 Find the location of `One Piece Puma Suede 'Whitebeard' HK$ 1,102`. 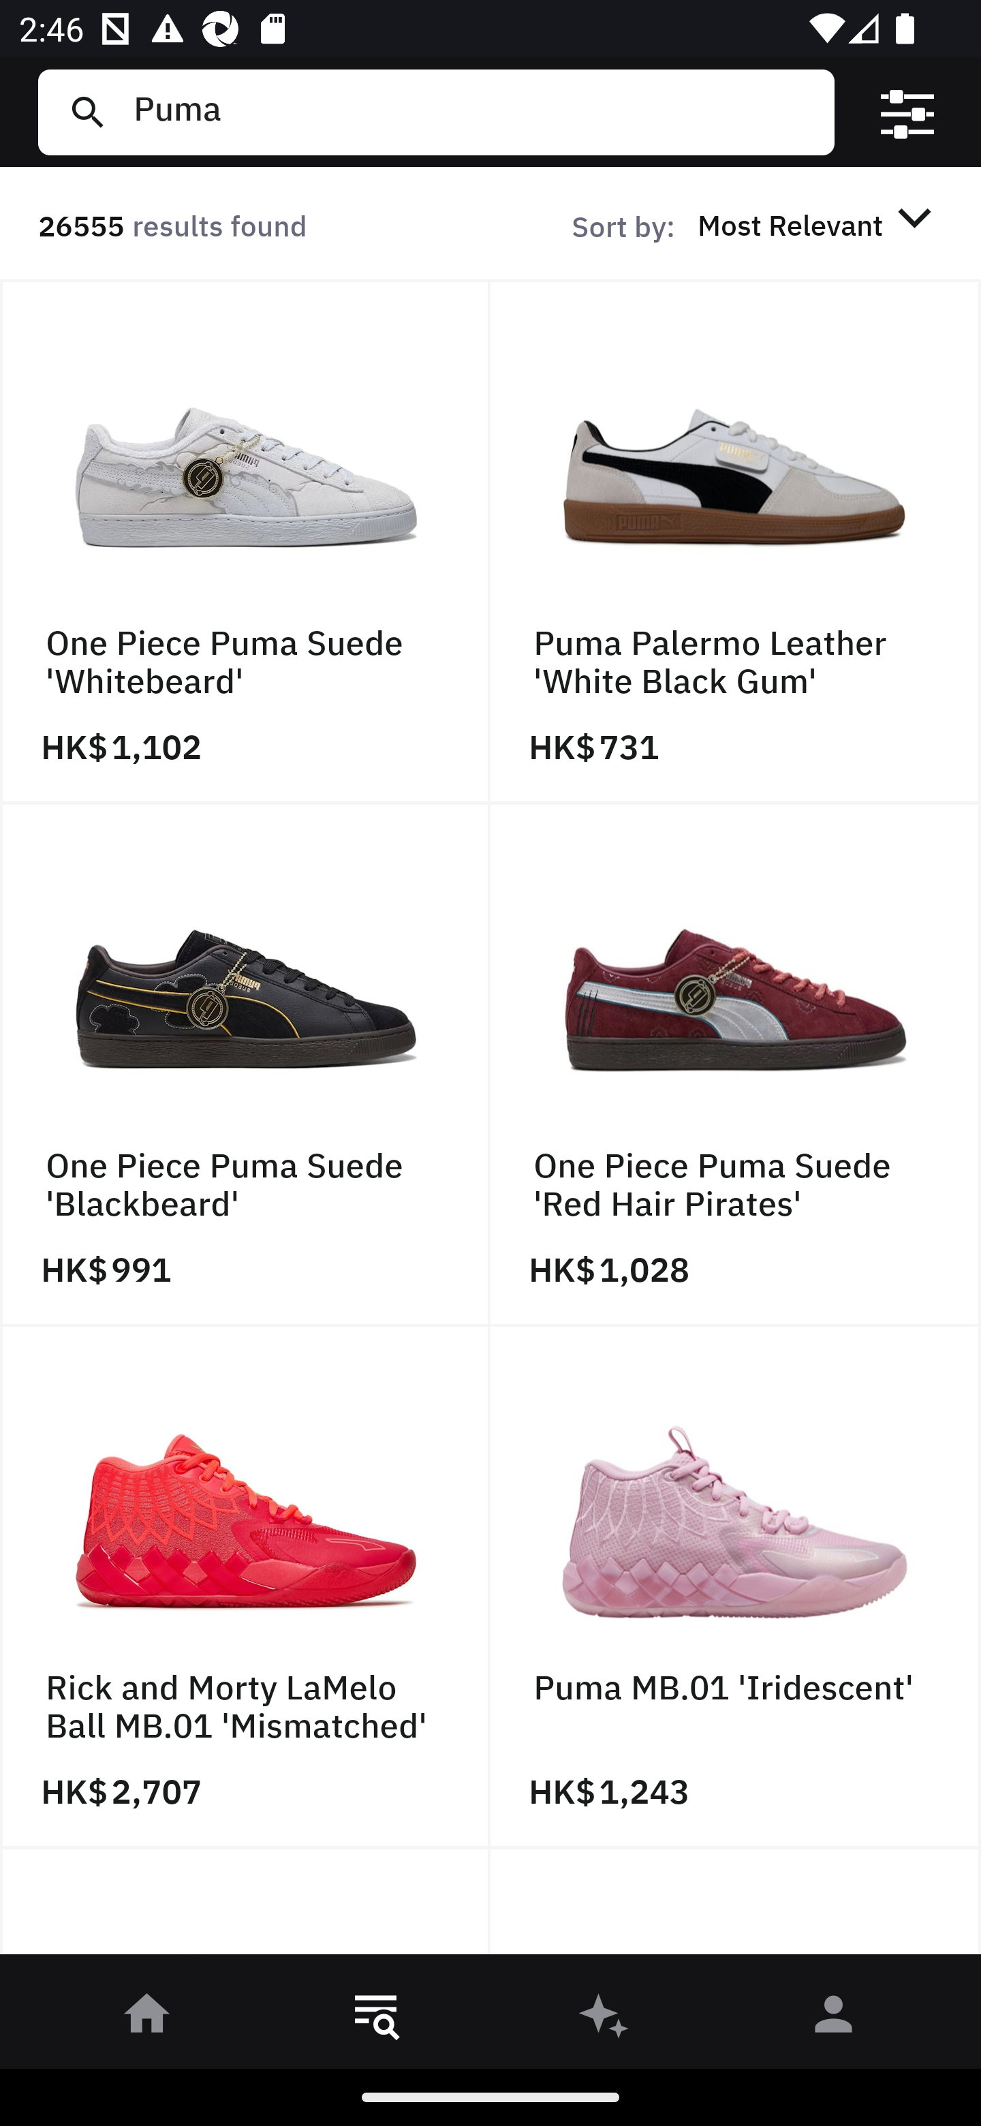

One Piece Puma Suede 'Whitebeard' HK$ 1,102 is located at coordinates (245, 542).